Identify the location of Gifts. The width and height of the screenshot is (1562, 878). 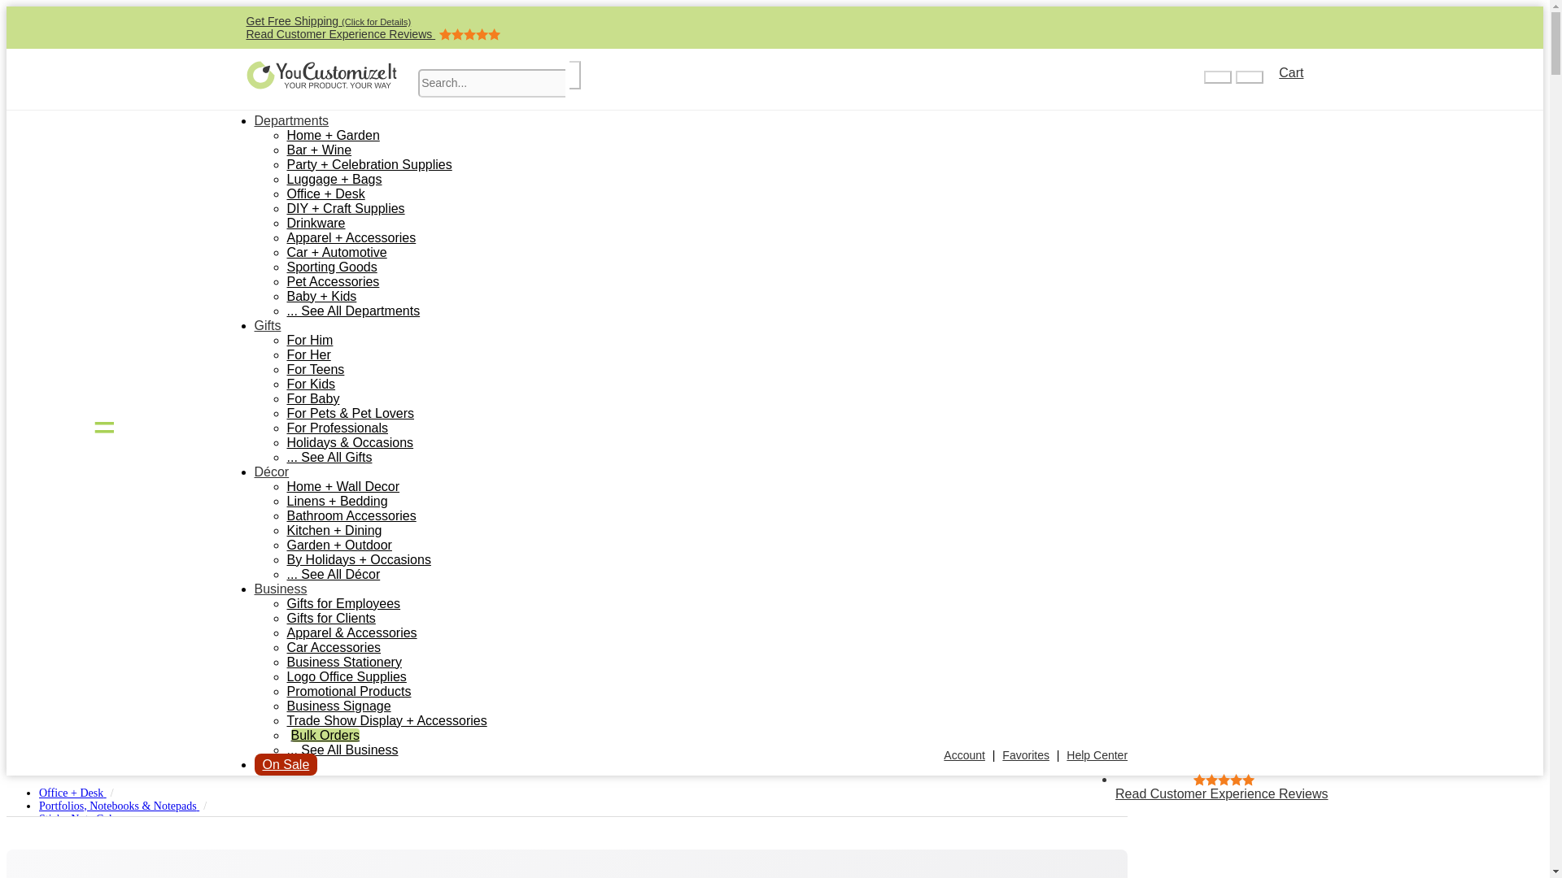
(267, 325).